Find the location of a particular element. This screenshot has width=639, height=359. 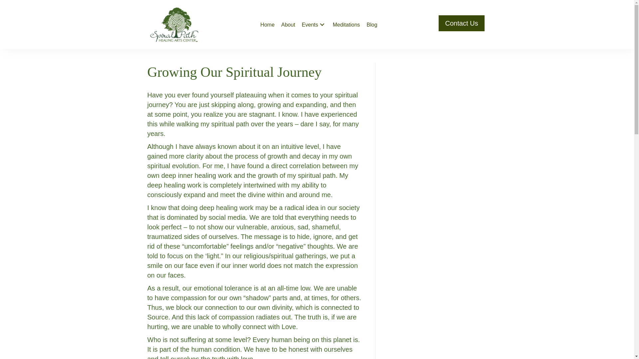

Contact Us is located at coordinates (462, 23).